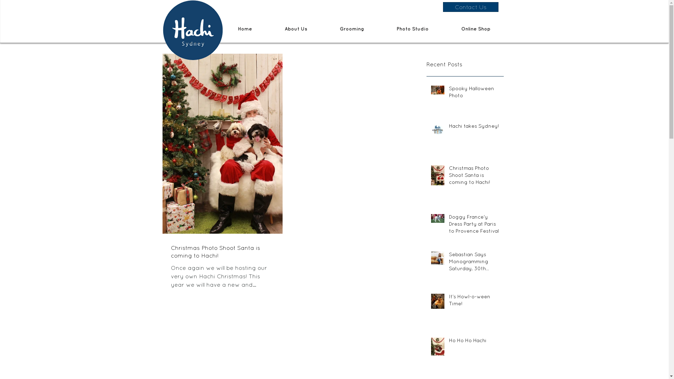 Image resolution: width=674 pixels, height=379 pixels. Describe the element at coordinates (296, 29) in the screenshot. I see `About Us` at that location.